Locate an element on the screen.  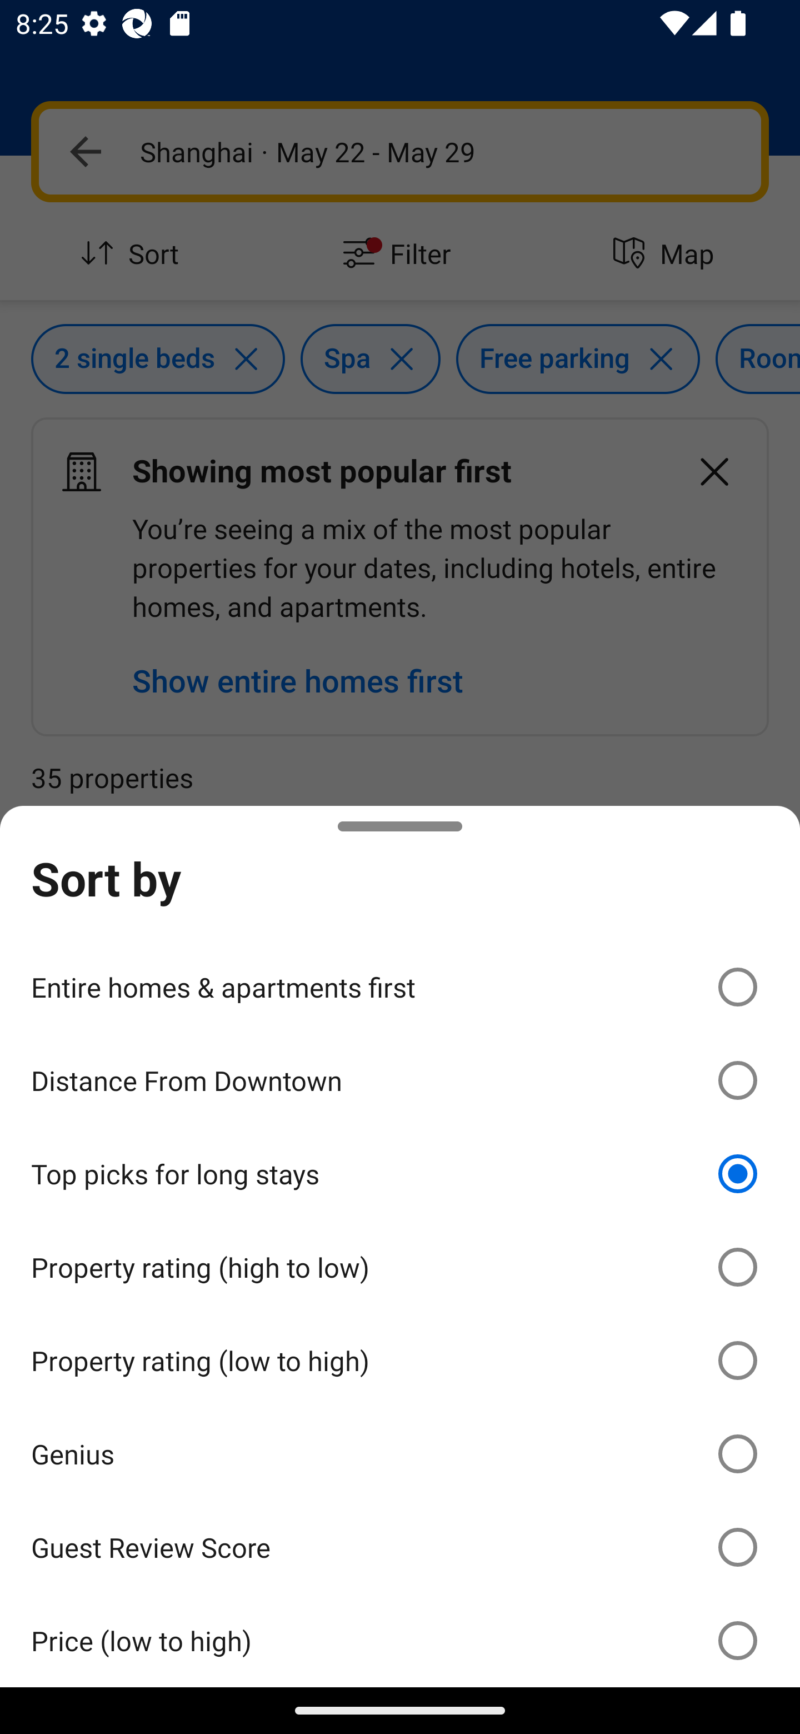
Guest Review Score is located at coordinates (400, 1546).